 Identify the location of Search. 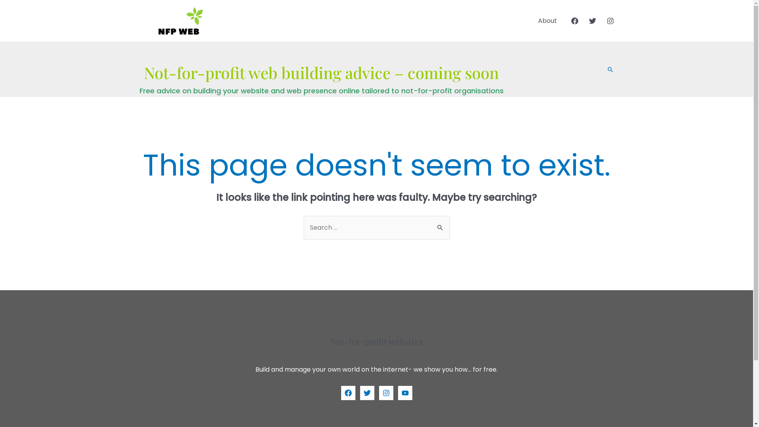
(440, 224).